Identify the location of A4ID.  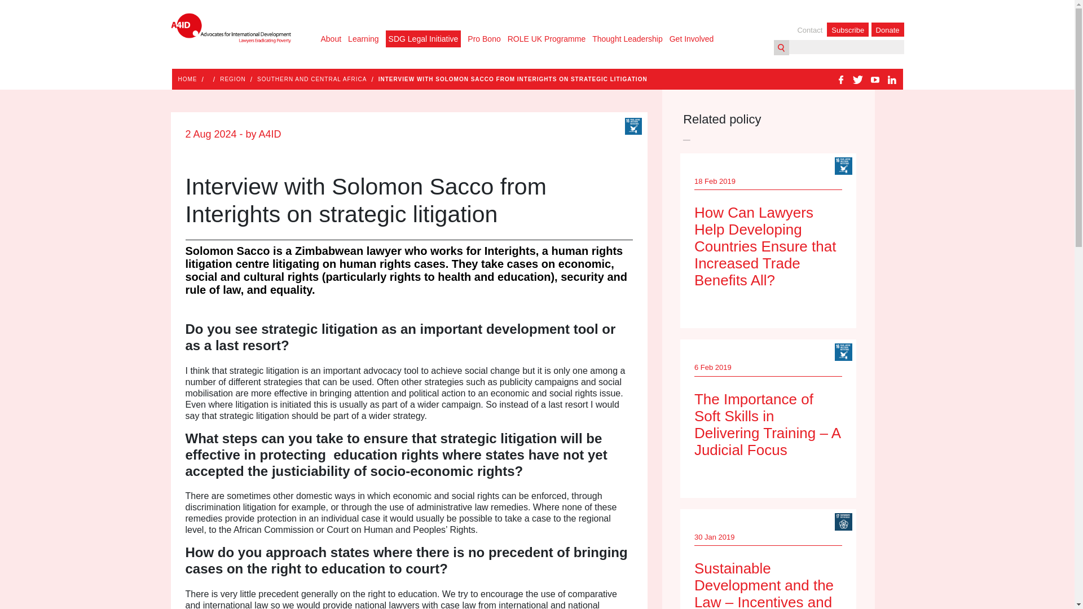
(230, 29).